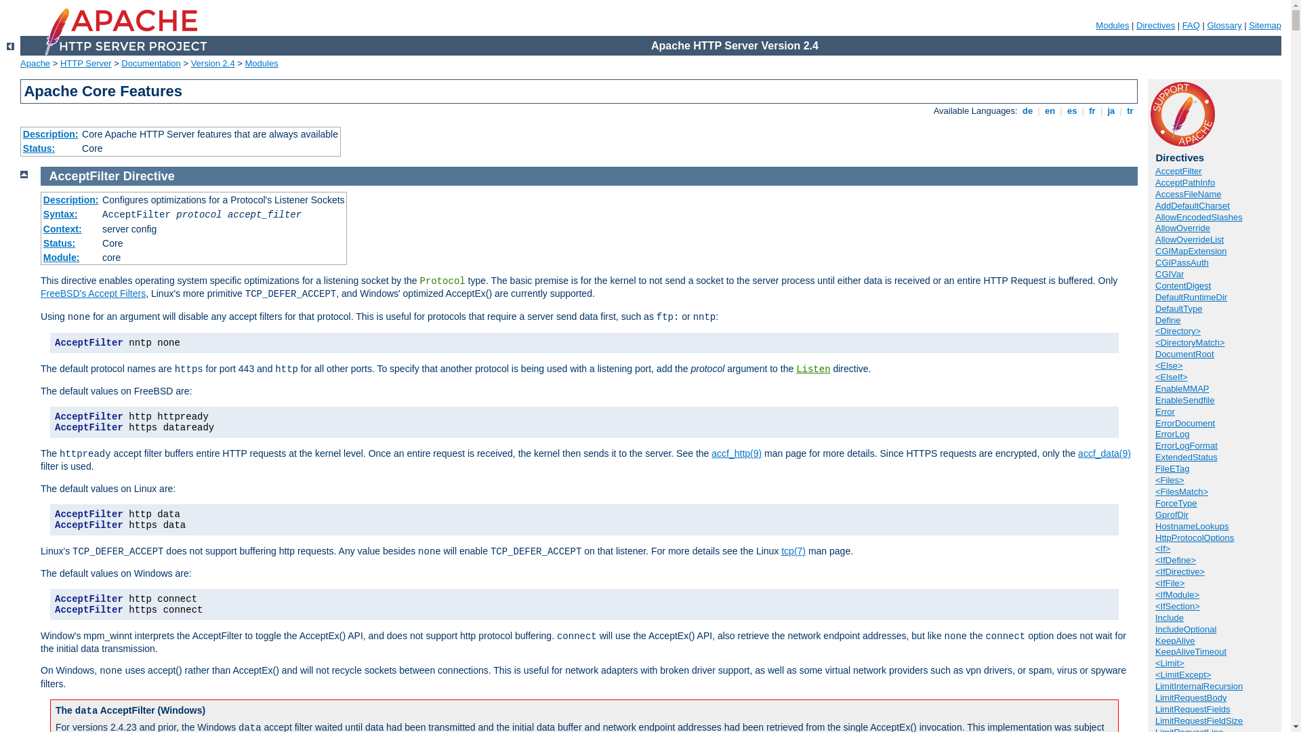 The width and height of the screenshot is (1301, 732). Describe the element at coordinates (1186, 457) in the screenshot. I see `ExtendedStatus` at that location.